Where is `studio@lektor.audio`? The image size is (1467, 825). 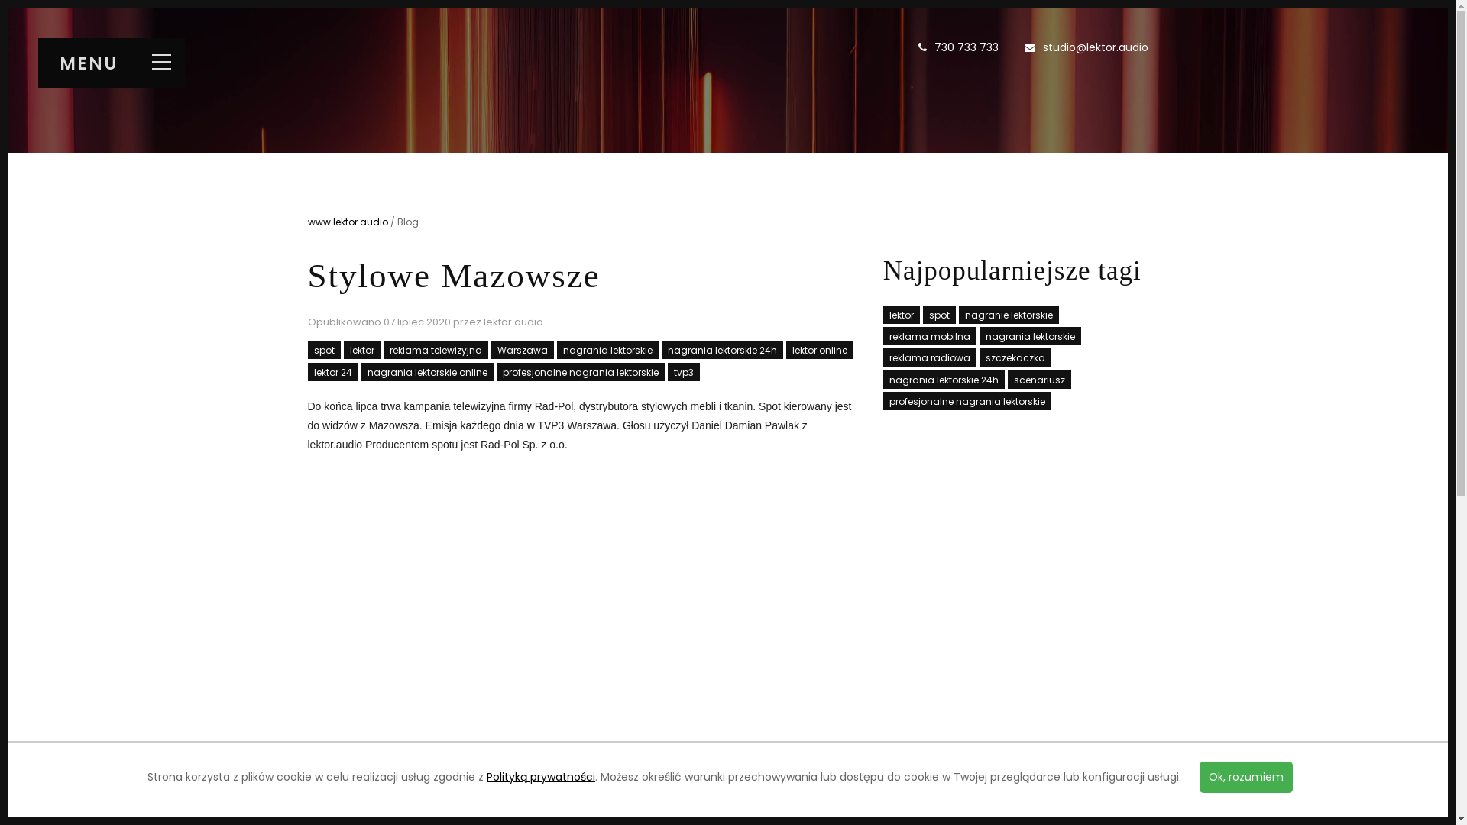 studio@lektor.audio is located at coordinates (1095, 47).